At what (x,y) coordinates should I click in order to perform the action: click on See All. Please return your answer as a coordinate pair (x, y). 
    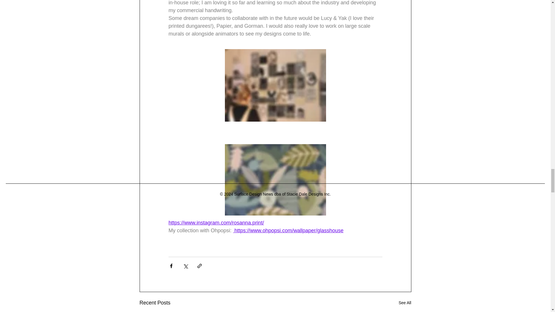
    Looking at the image, I should click on (405, 303).